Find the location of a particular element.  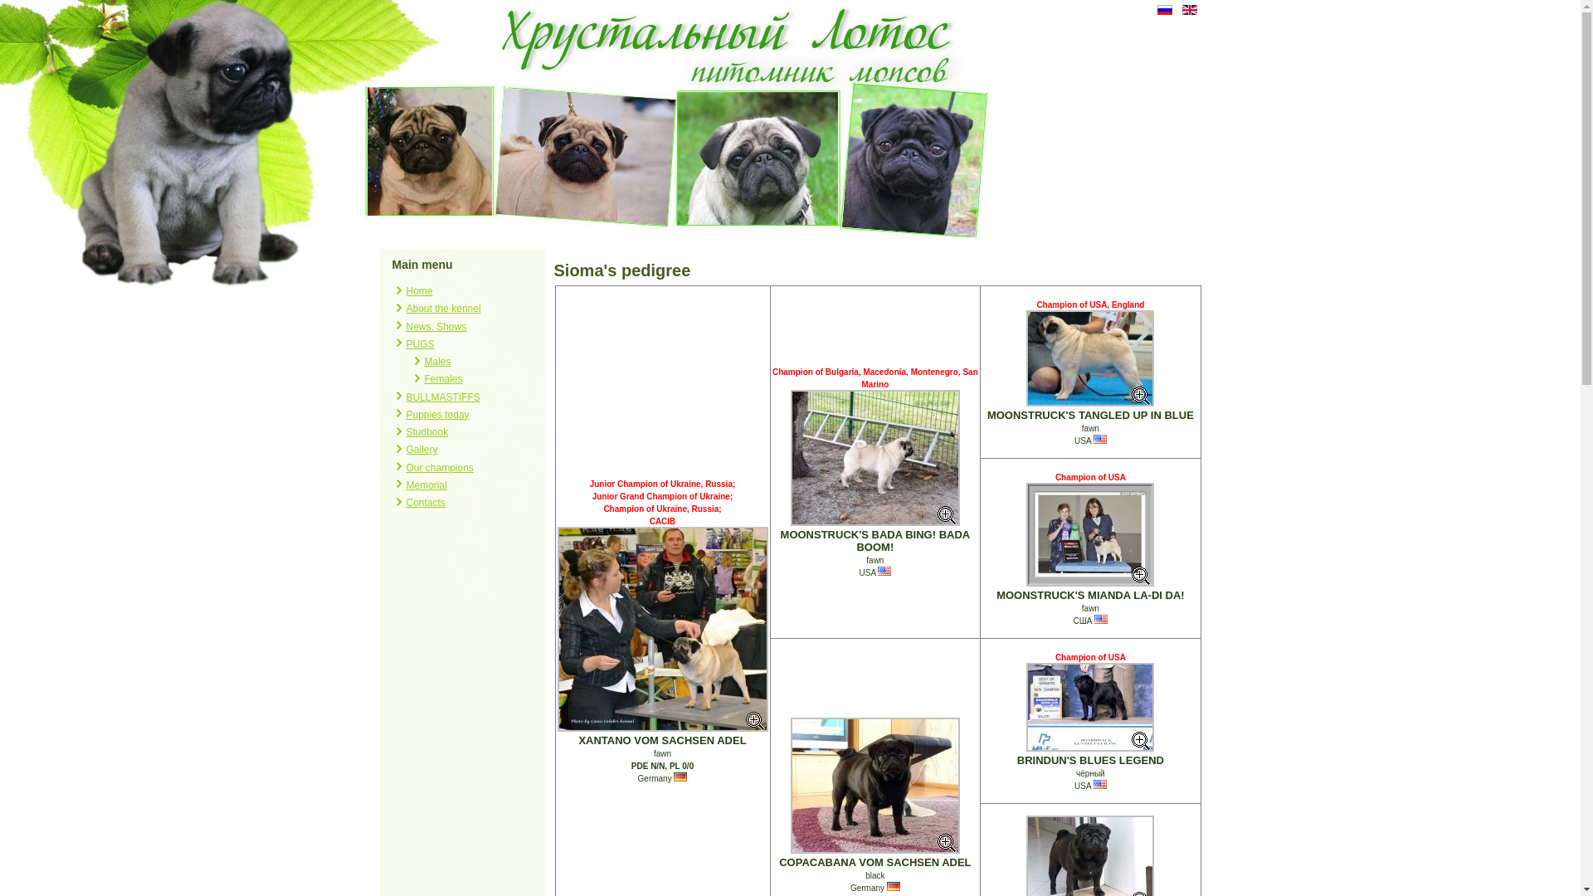

USA is located at coordinates (1100, 785).